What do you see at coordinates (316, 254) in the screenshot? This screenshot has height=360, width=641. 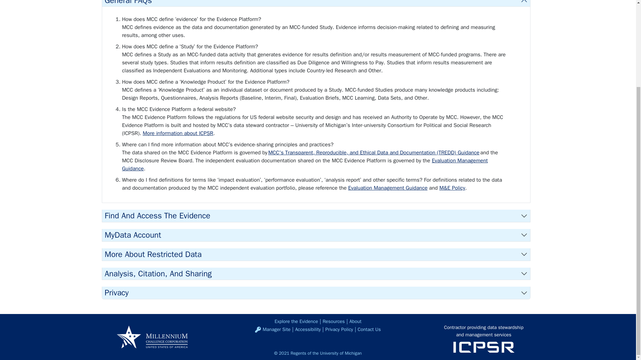 I see `More About Restricted Data` at bounding box center [316, 254].